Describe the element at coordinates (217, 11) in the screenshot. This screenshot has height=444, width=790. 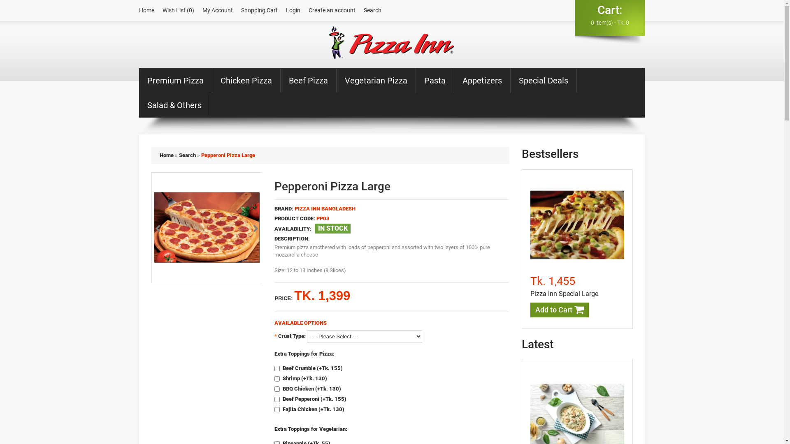
I see `My Account` at that location.